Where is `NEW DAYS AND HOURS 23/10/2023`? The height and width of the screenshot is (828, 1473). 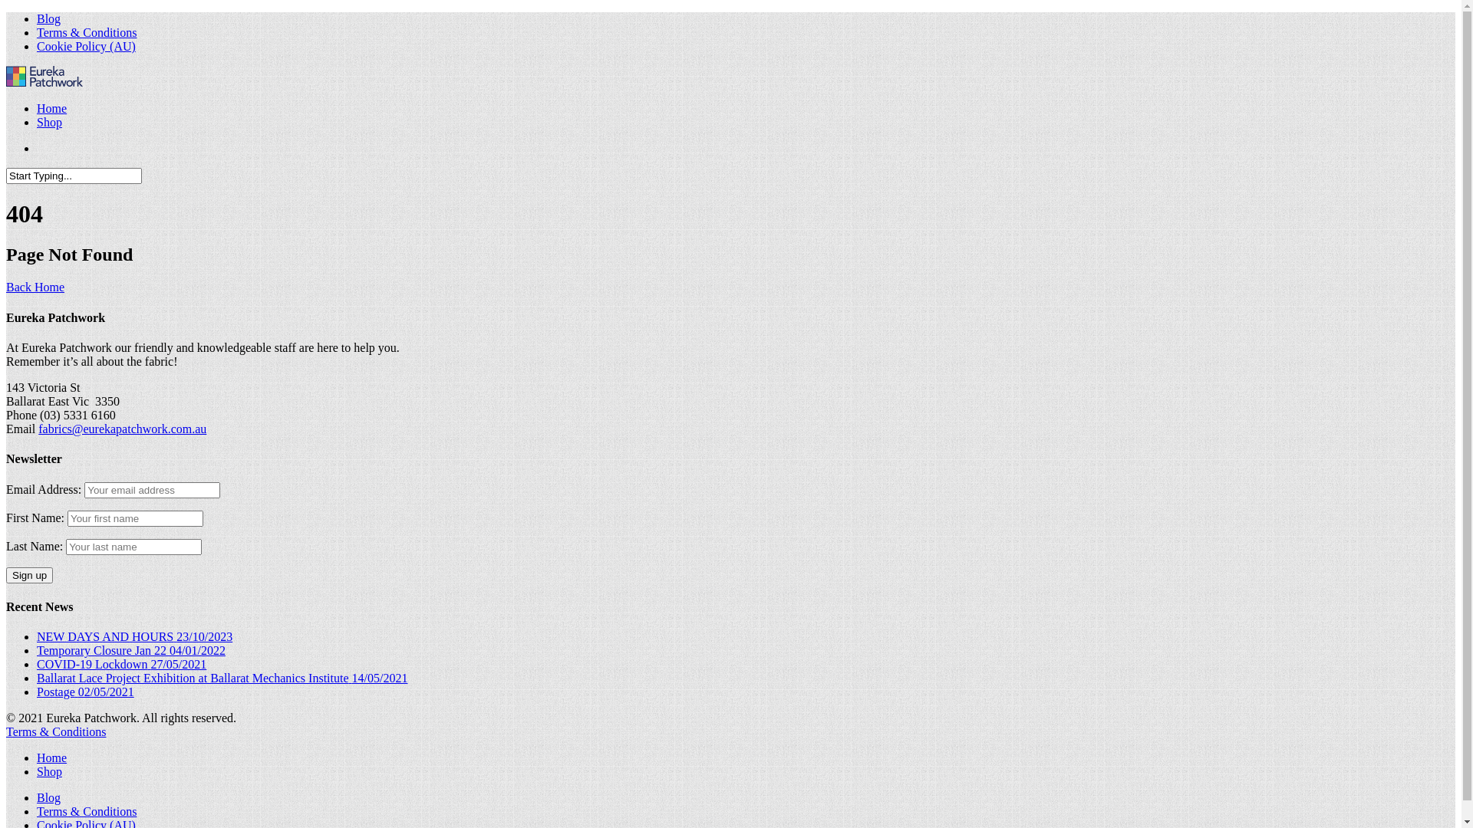
NEW DAYS AND HOURS 23/10/2023 is located at coordinates (135, 636).